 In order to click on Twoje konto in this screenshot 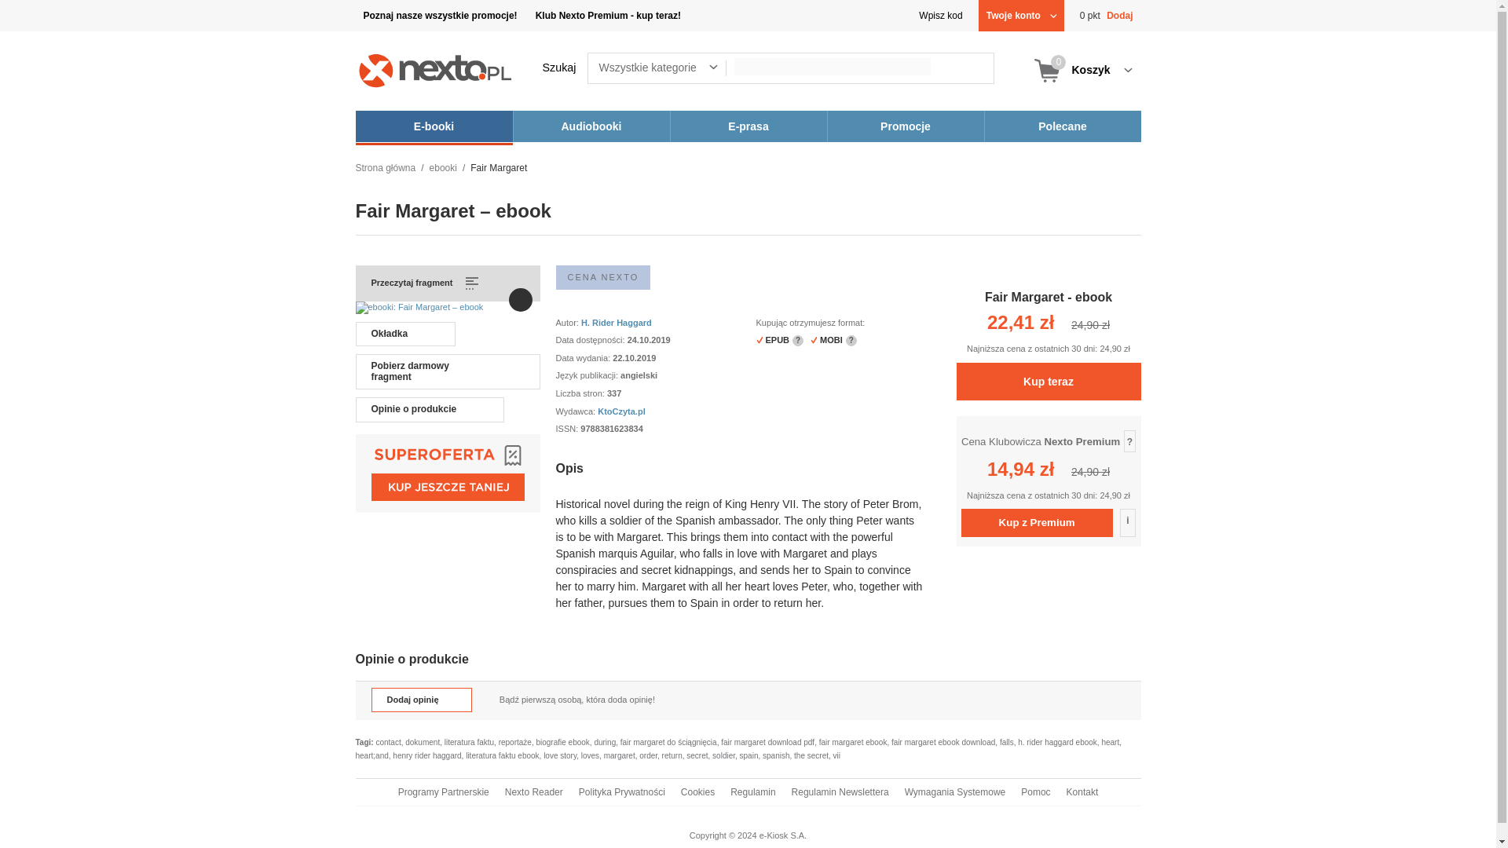, I will do `click(1082, 71)`.